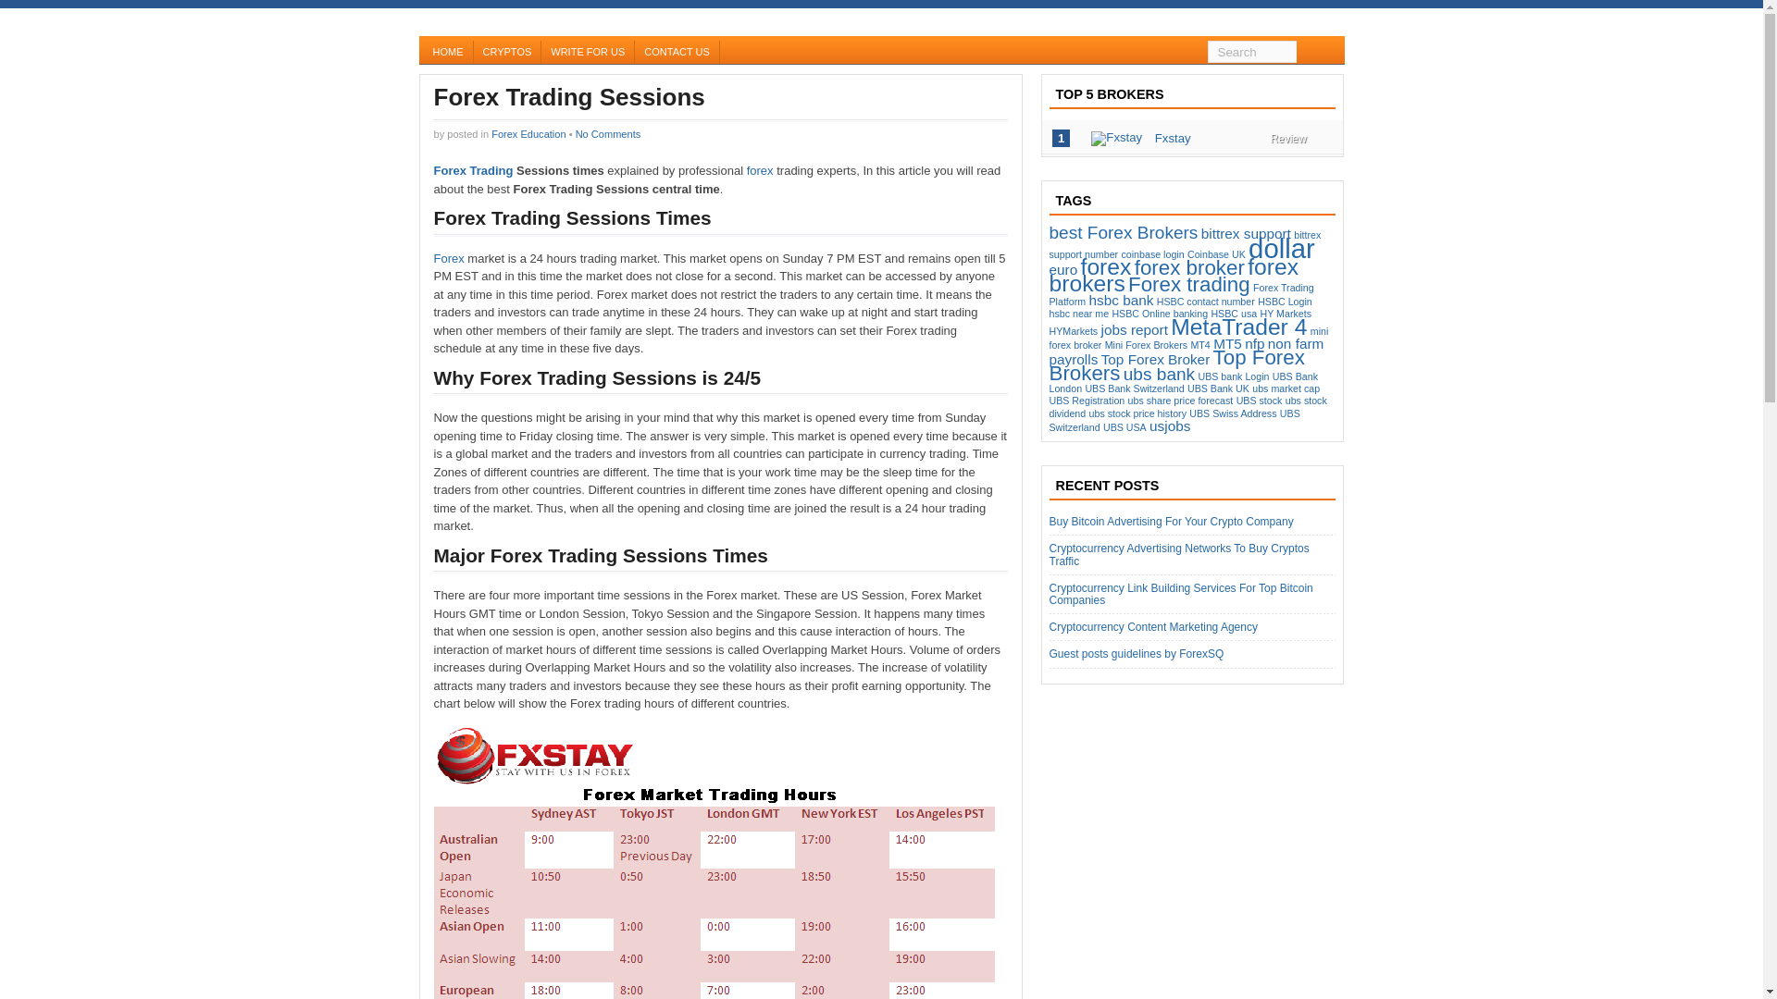  I want to click on hsbc near me, so click(1079, 313).